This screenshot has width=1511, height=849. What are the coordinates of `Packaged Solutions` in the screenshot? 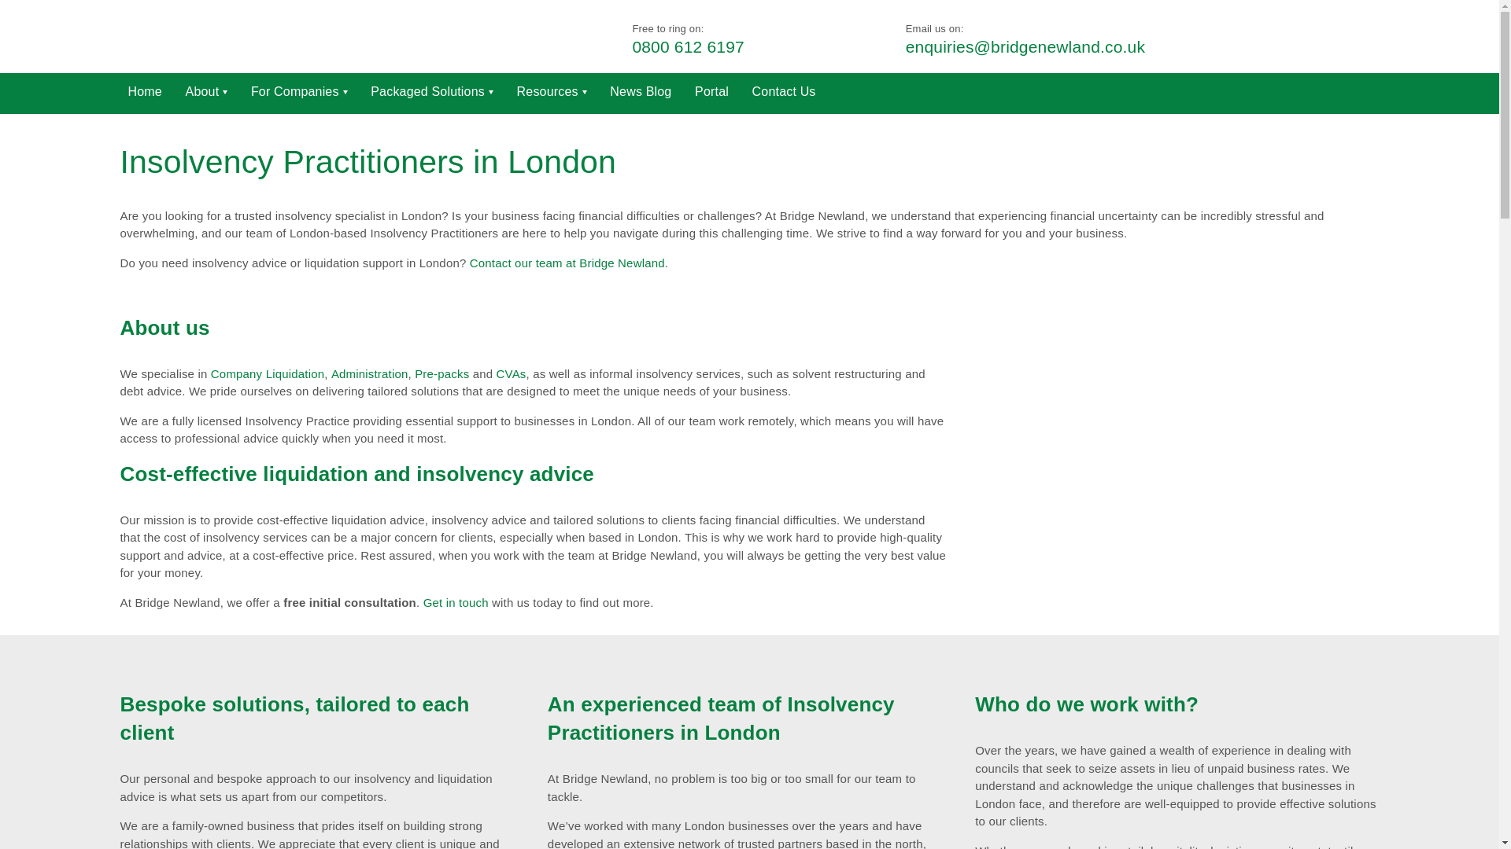 It's located at (431, 91).